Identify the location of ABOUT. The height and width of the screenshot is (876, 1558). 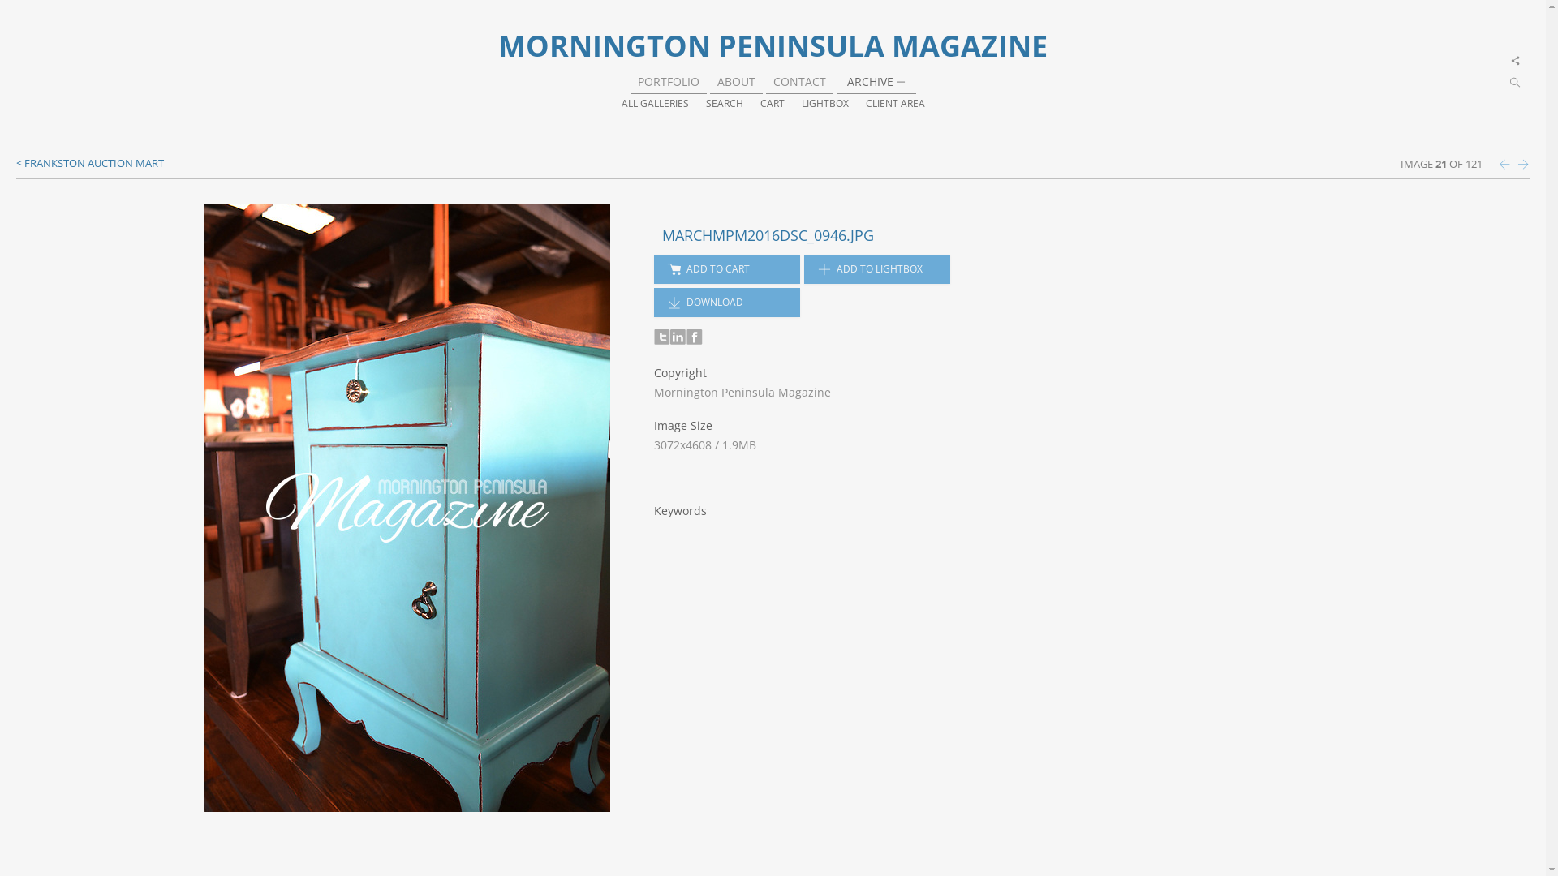
(737, 81).